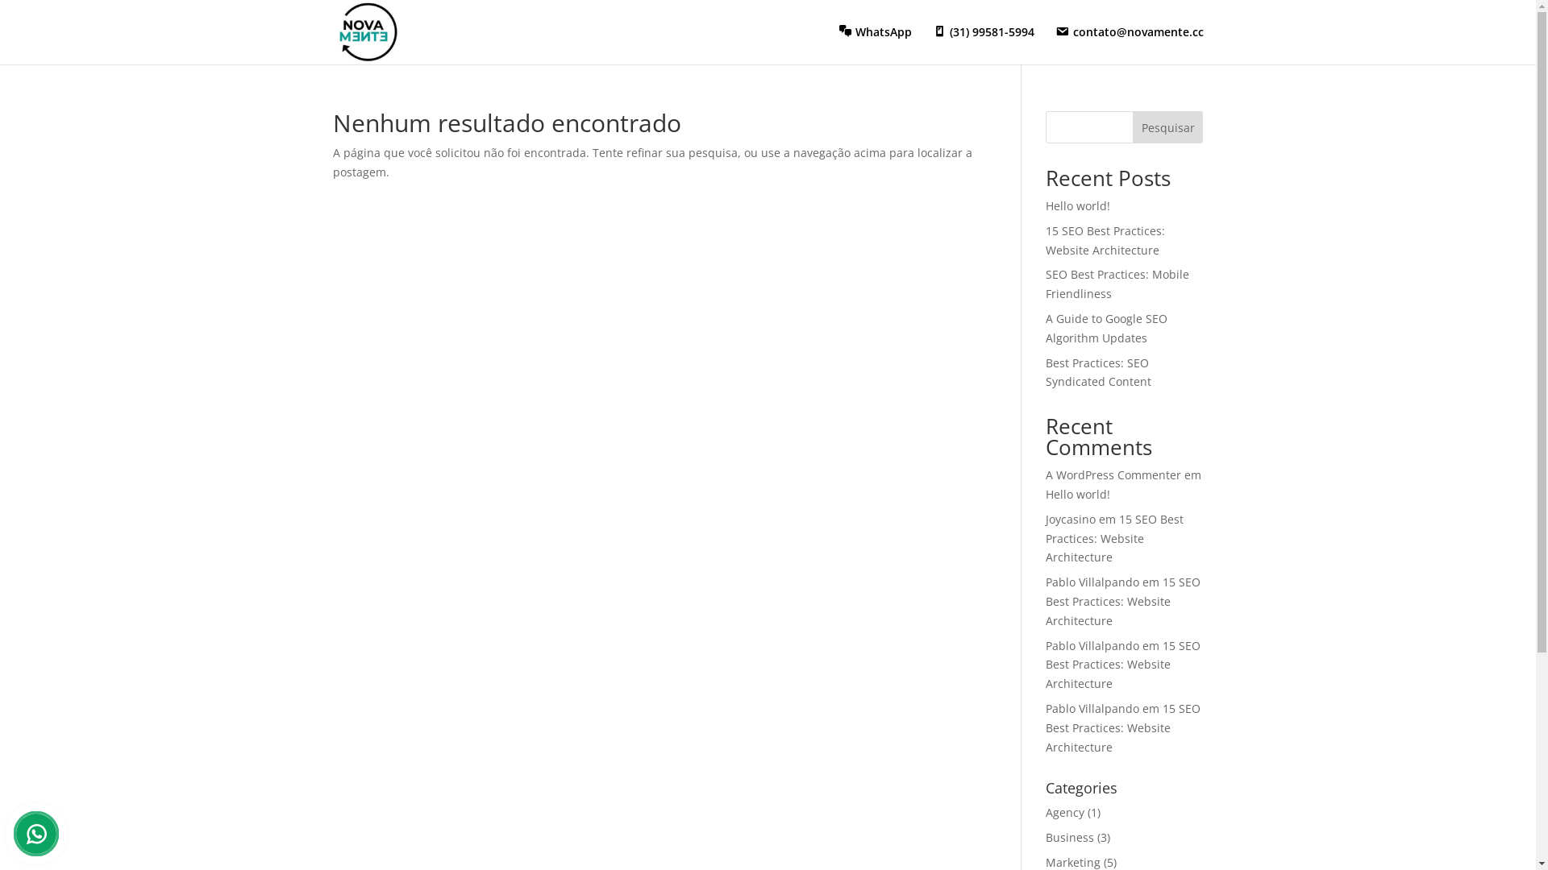  What do you see at coordinates (1114, 538) in the screenshot?
I see `15 SEO Best Practices: Website Architecture` at bounding box center [1114, 538].